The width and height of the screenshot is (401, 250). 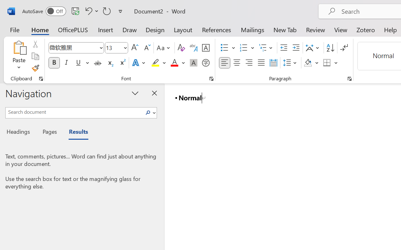 What do you see at coordinates (159, 63) in the screenshot?
I see `Text Highlight Color` at bounding box center [159, 63].